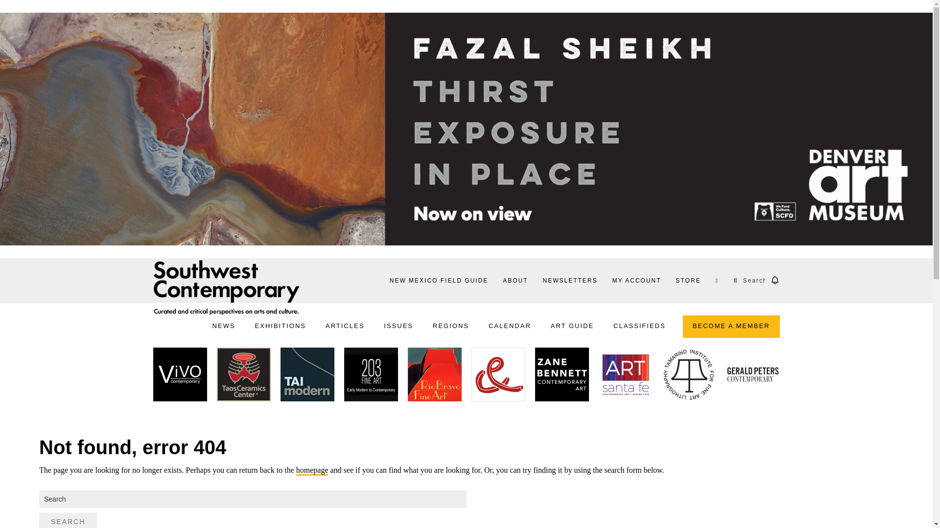 The height and width of the screenshot is (528, 940). Describe the element at coordinates (636, 281) in the screenshot. I see `MY ACCOUNT` at that location.